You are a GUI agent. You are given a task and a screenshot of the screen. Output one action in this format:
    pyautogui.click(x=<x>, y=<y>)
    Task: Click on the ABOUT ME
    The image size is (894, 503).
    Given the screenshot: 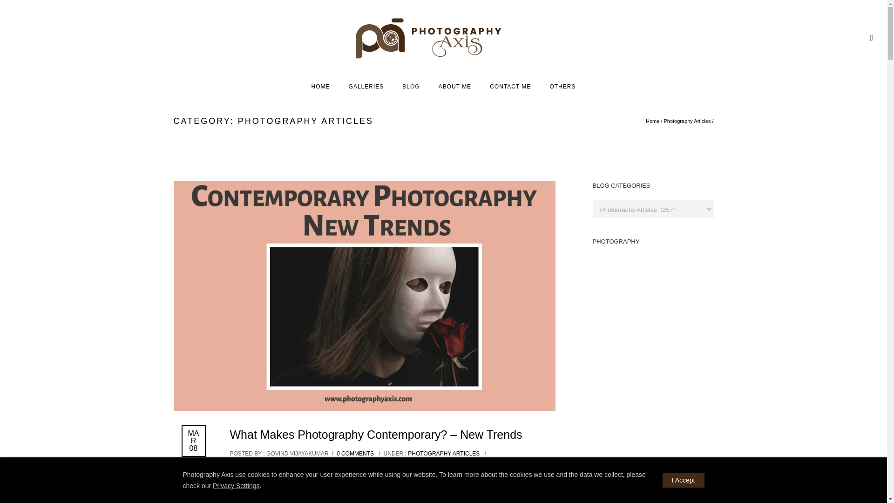 What is the action you would take?
    pyautogui.click(x=454, y=87)
    